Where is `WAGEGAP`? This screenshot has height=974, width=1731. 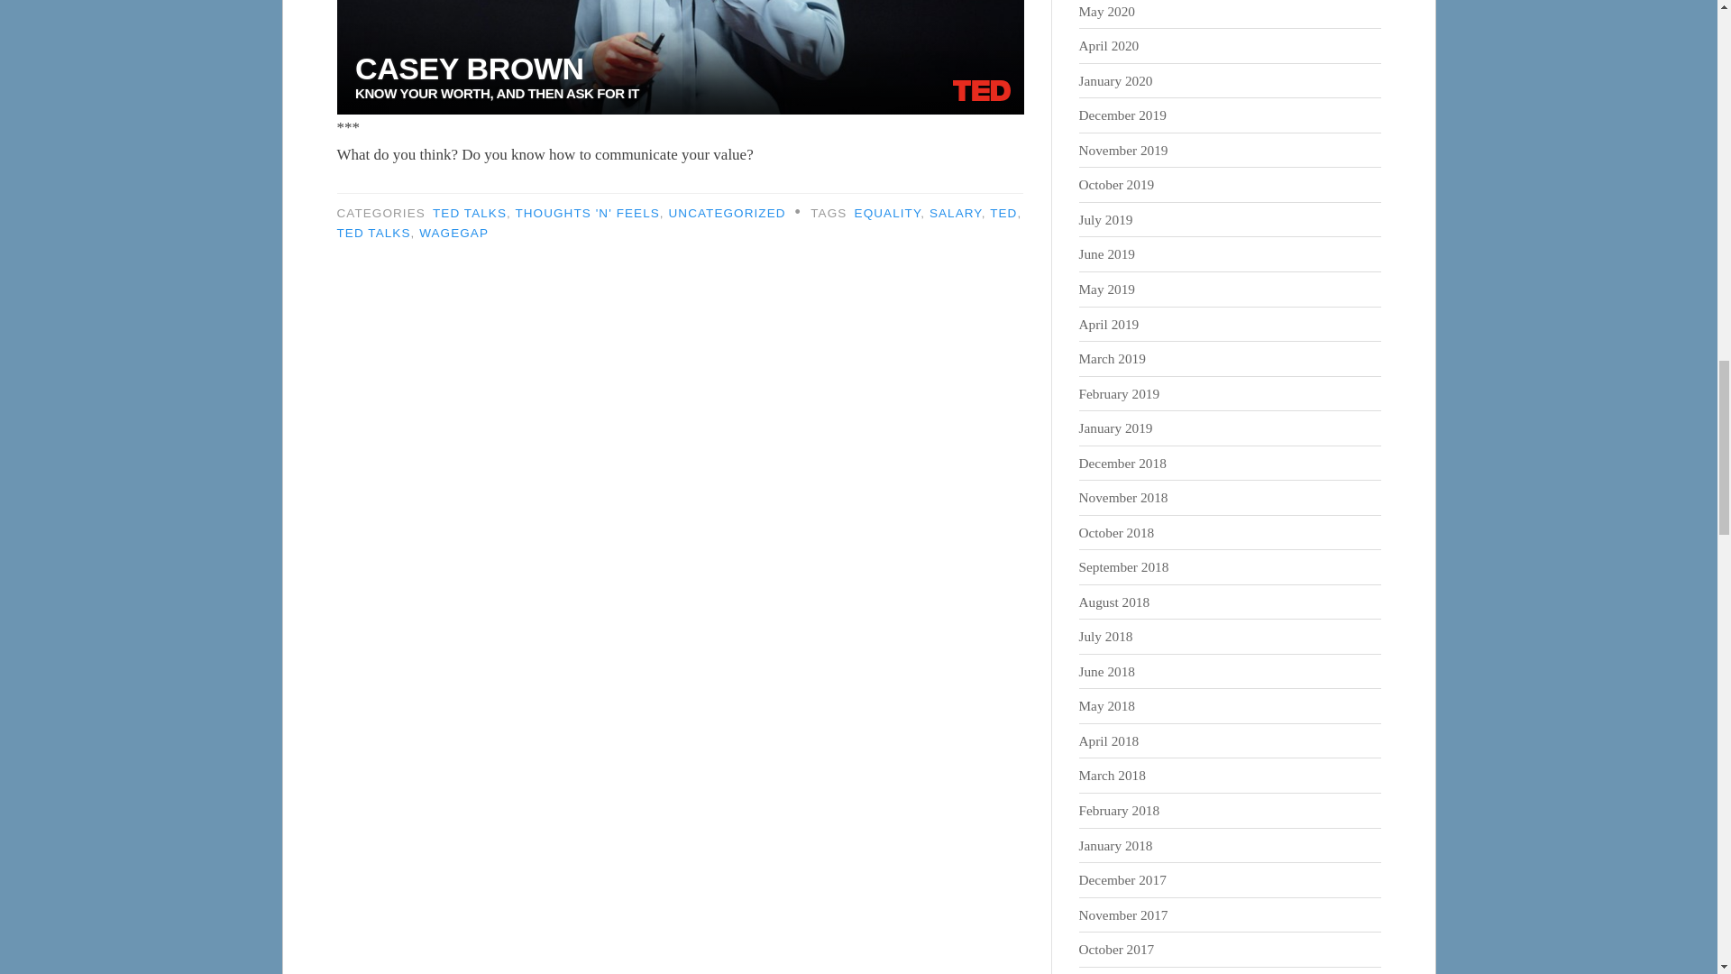
WAGEGAP is located at coordinates (453, 233).